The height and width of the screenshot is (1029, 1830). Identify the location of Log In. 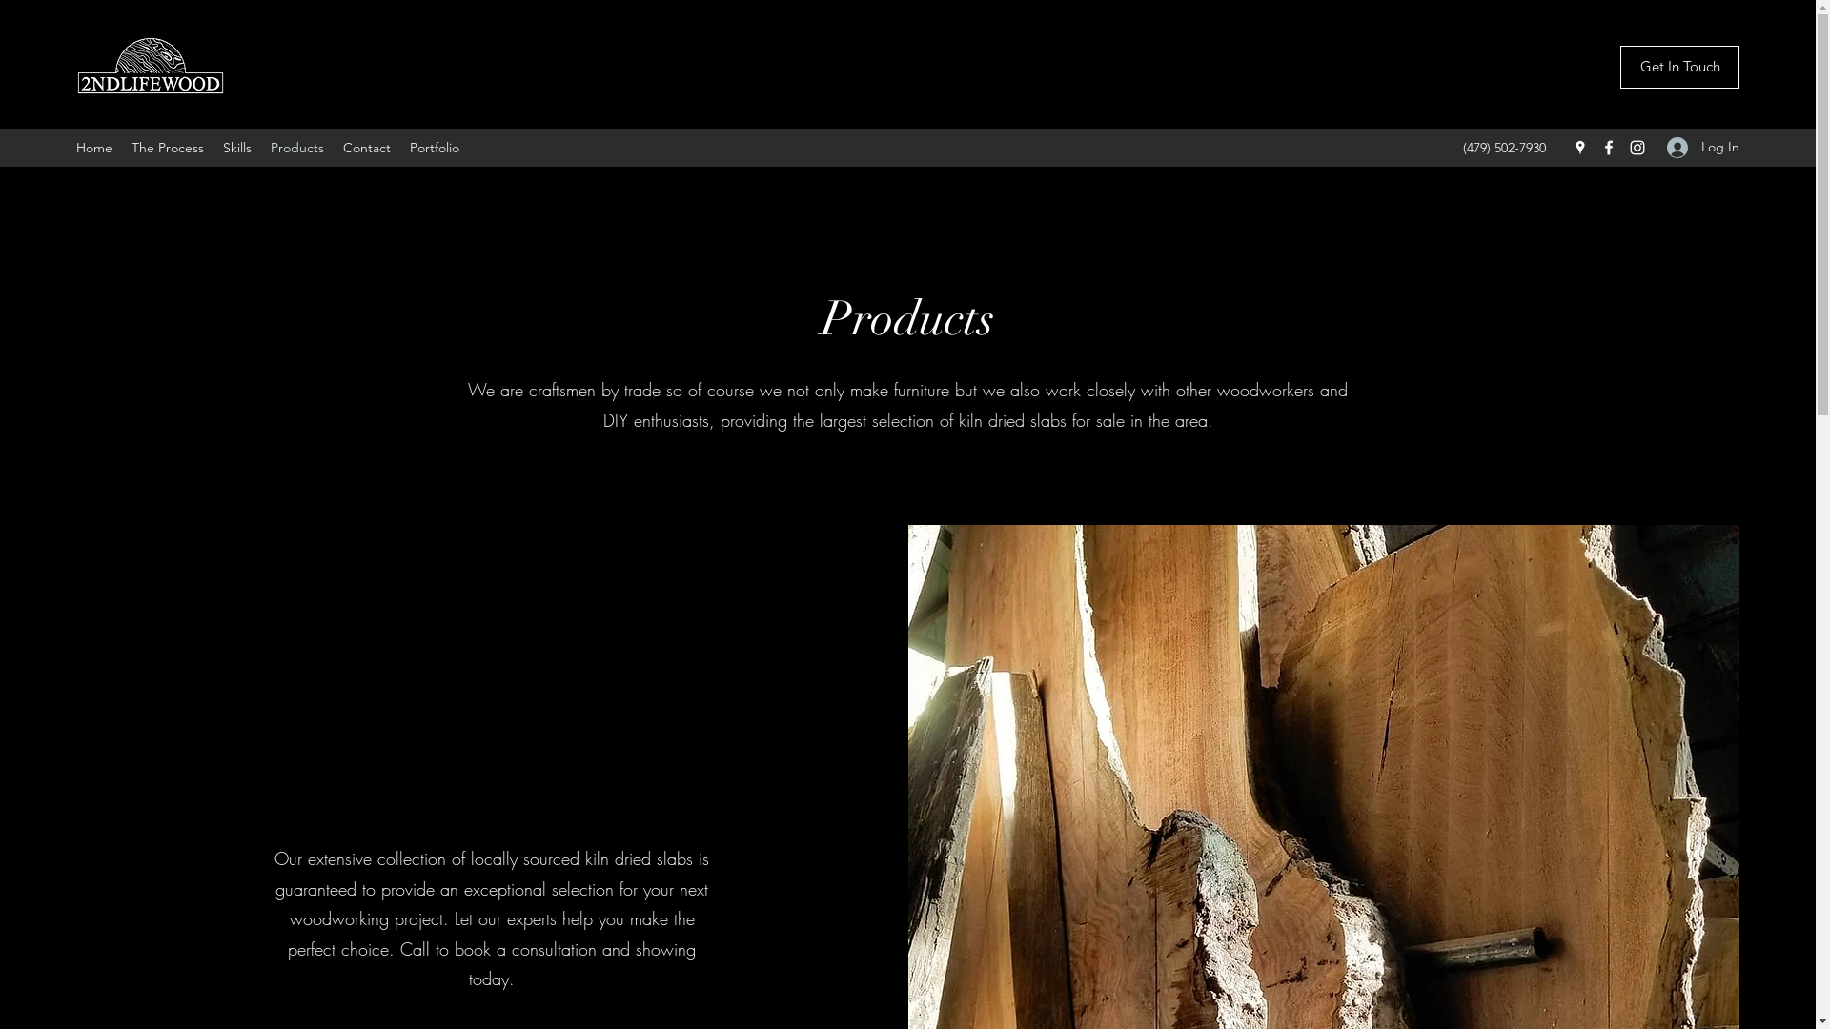
(1697, 147).